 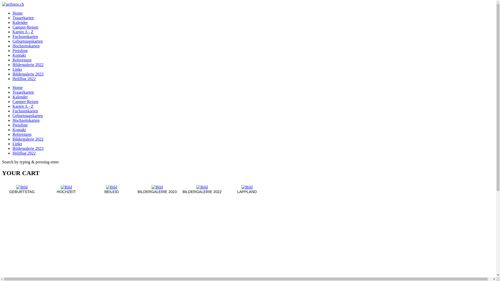 I want to click on Camper-Reisen, so click(x=26, y=101).